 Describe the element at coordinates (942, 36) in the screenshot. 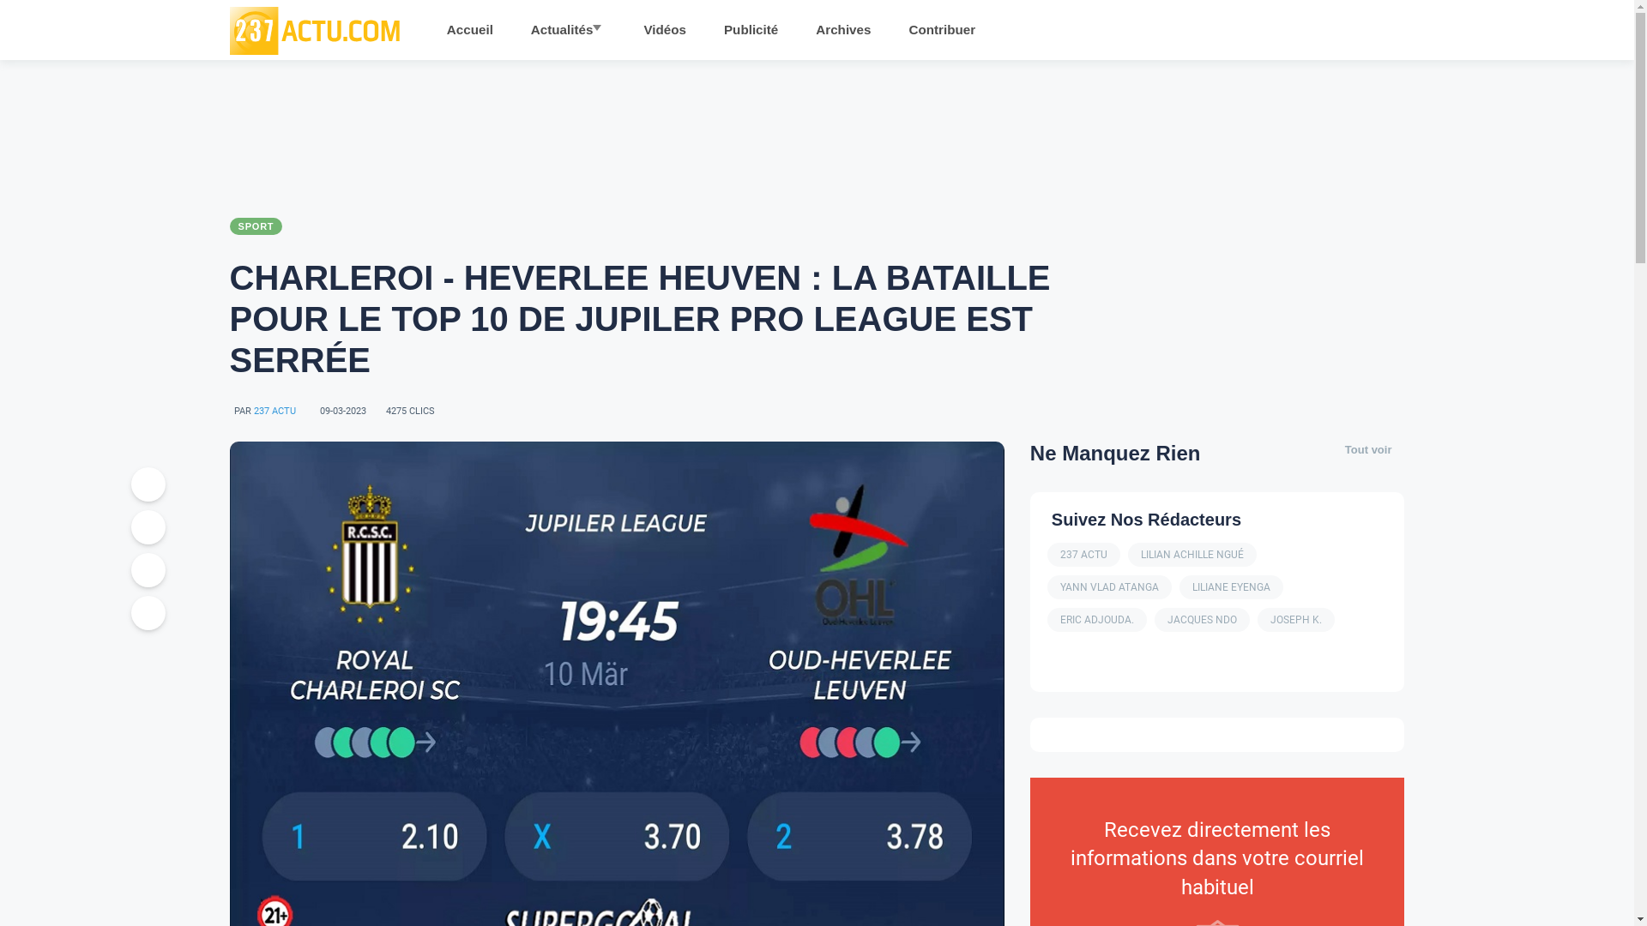

I see `Contribuer` at that location.